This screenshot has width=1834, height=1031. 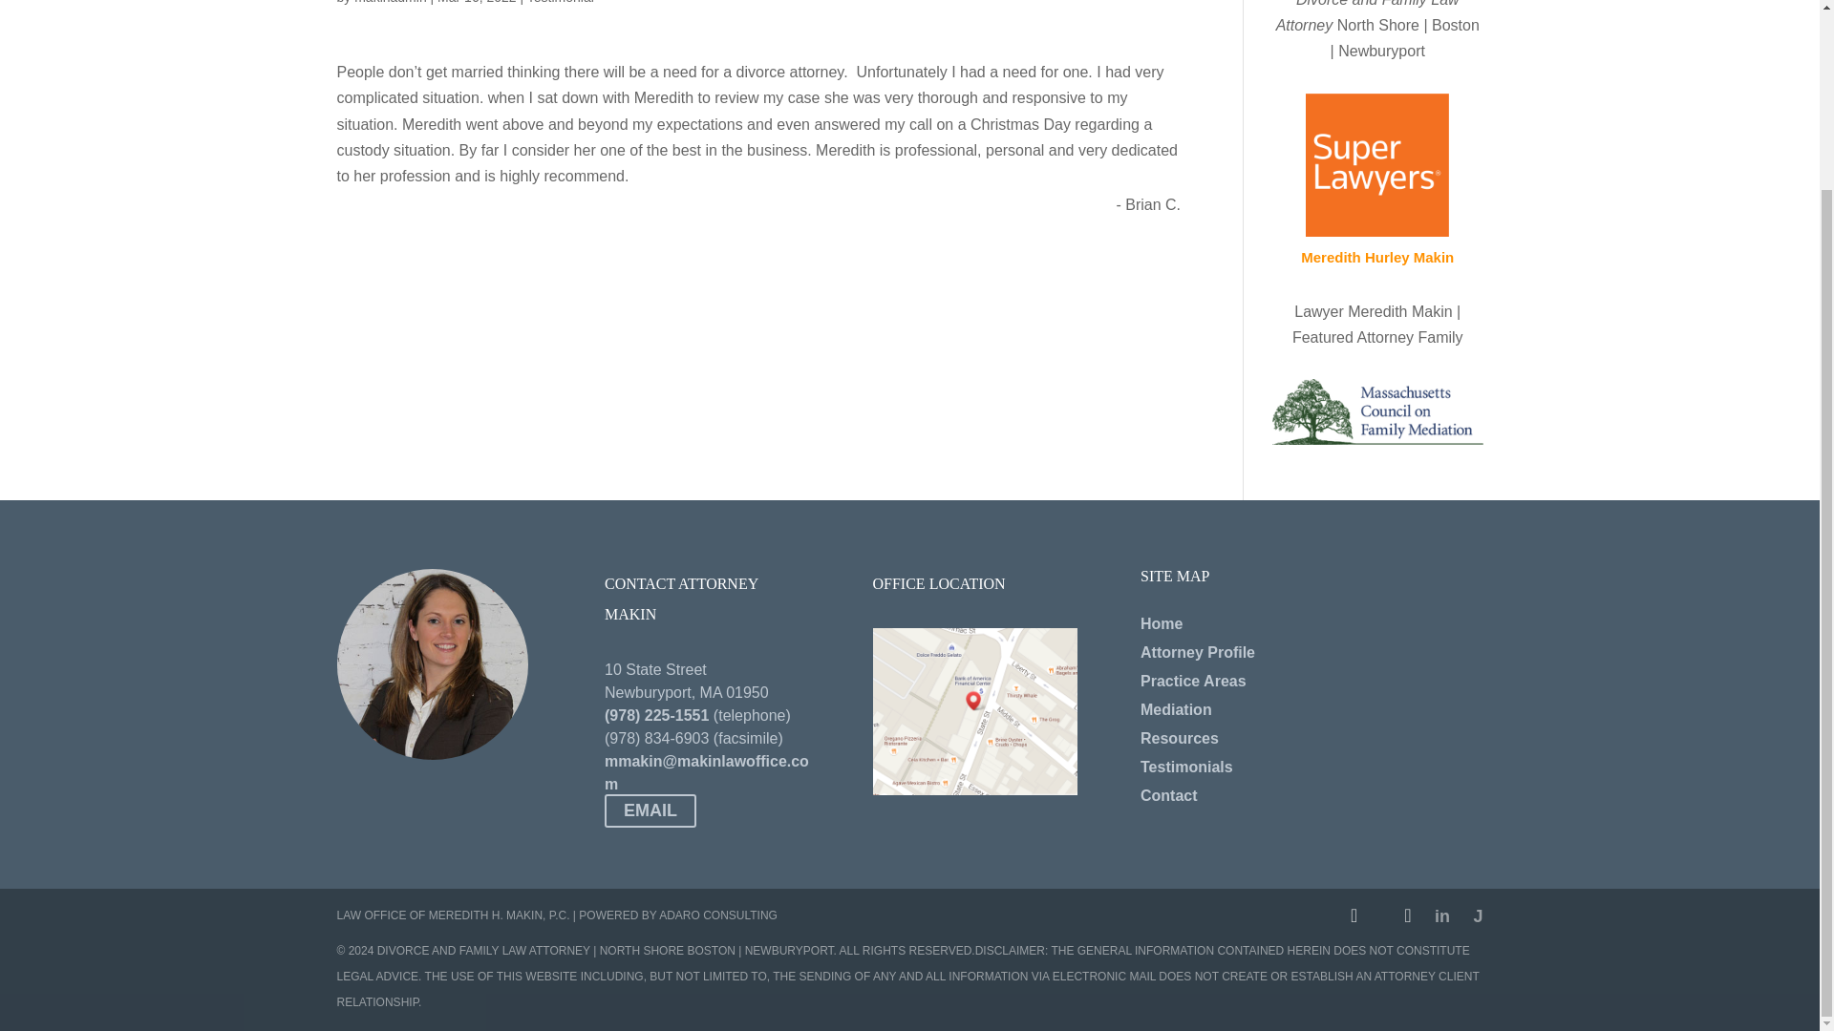 I want to click on EMAIL, so click(x=650, y=810).